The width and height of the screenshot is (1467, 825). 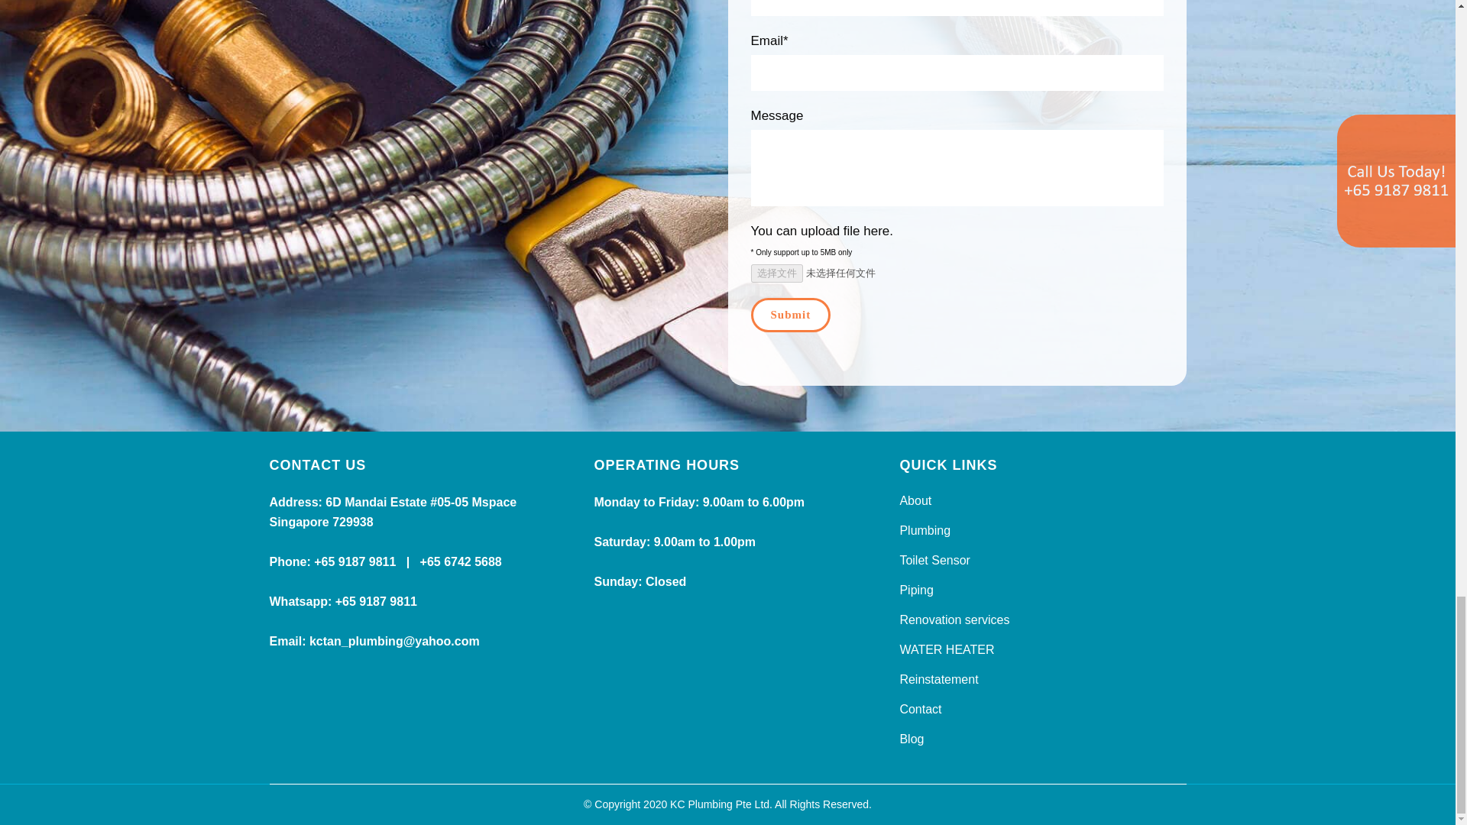 What do you see at coordinates (1042, 709) in the screenshot?
I see `Contact` at bounding box center [1042, 709].